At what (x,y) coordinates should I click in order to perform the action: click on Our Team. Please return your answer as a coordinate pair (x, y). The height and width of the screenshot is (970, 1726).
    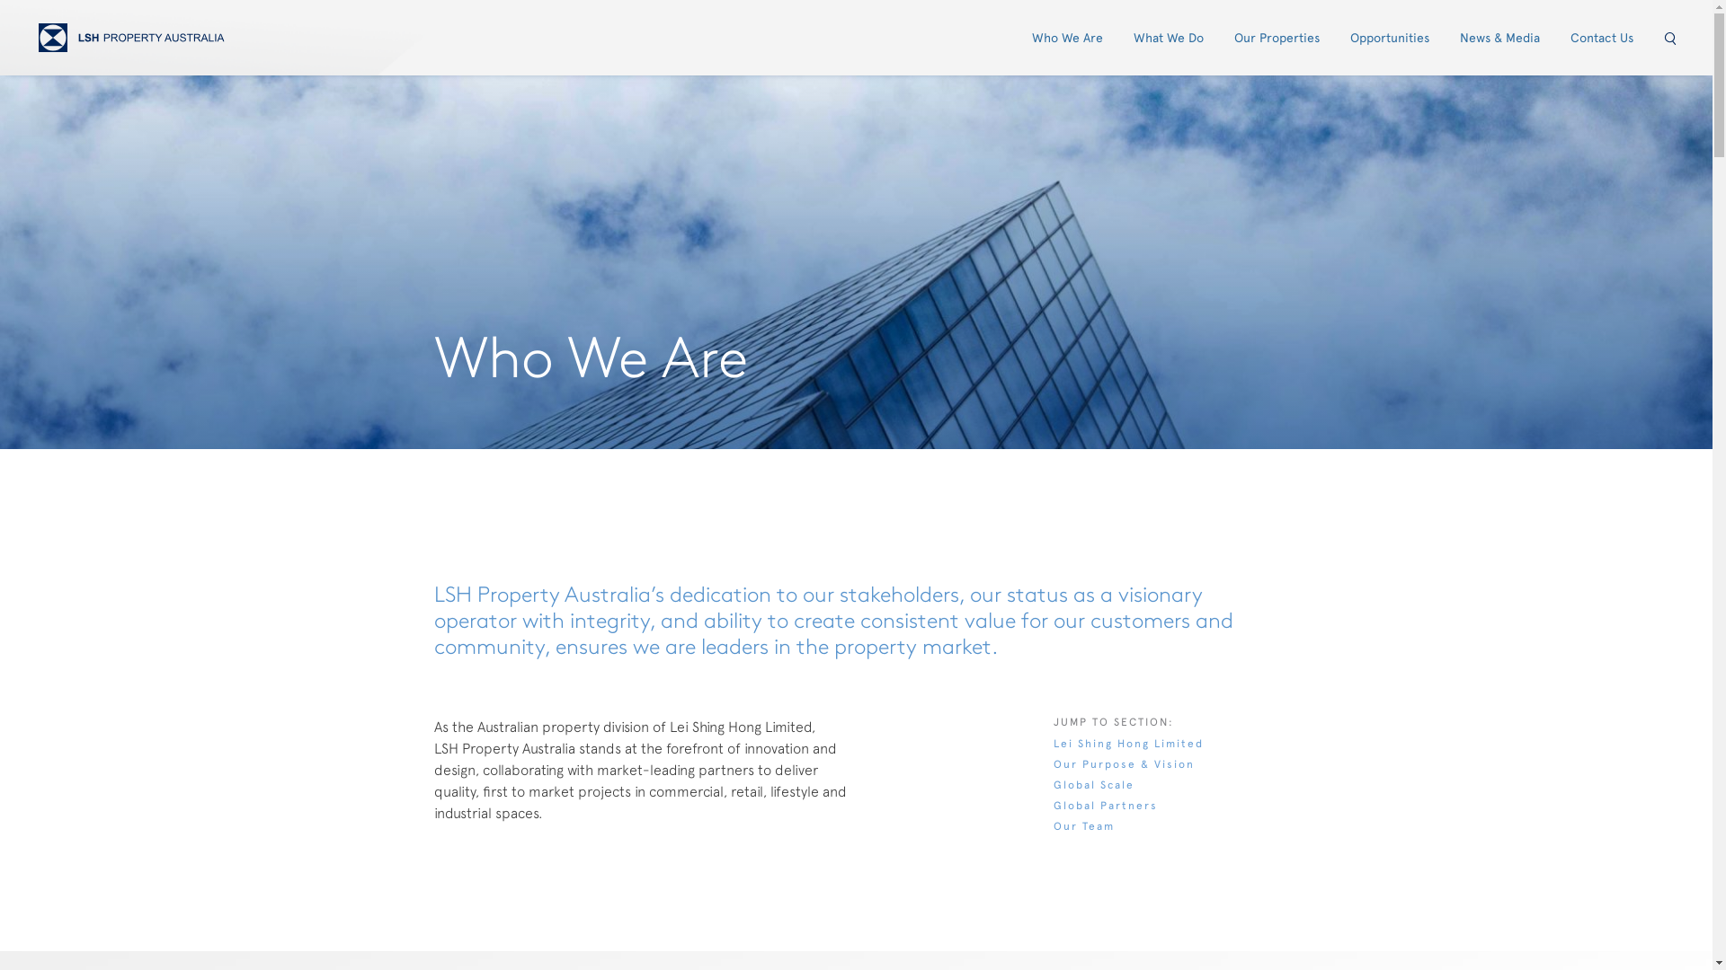
    Looking at the image, I should click on (1084, 826).